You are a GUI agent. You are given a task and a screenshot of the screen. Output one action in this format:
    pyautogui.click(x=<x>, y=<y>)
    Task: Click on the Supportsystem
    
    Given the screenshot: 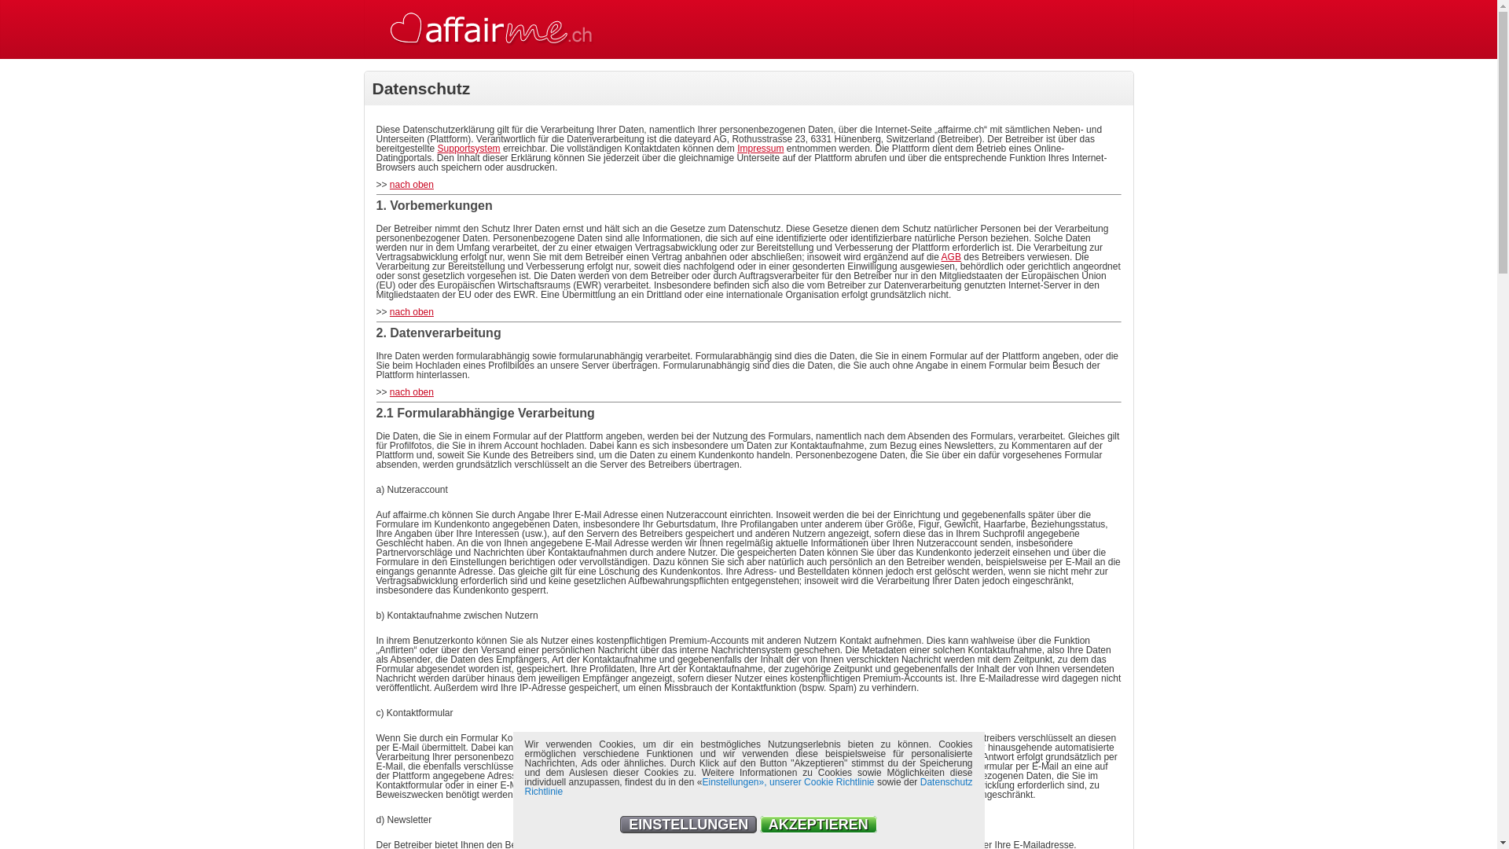 What is the action you would take?
    pyautogui.click(x=469, y=149)
    